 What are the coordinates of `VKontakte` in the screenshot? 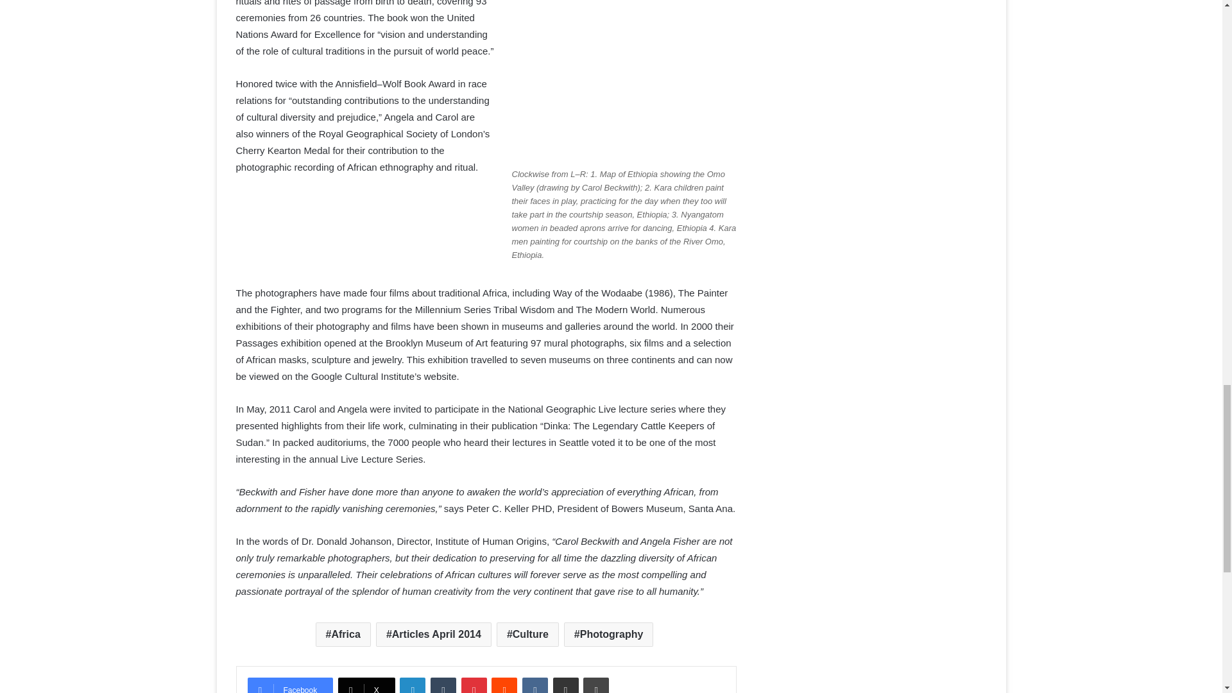 It's located at (535, 685).